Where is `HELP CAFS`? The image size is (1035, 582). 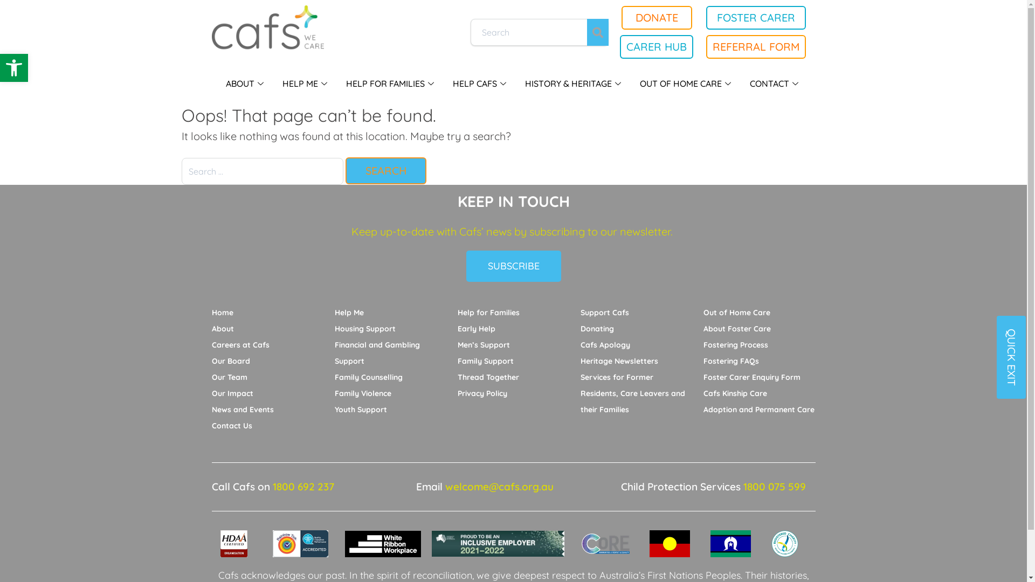
HELP CAFS is located at coordinates (481, 84).